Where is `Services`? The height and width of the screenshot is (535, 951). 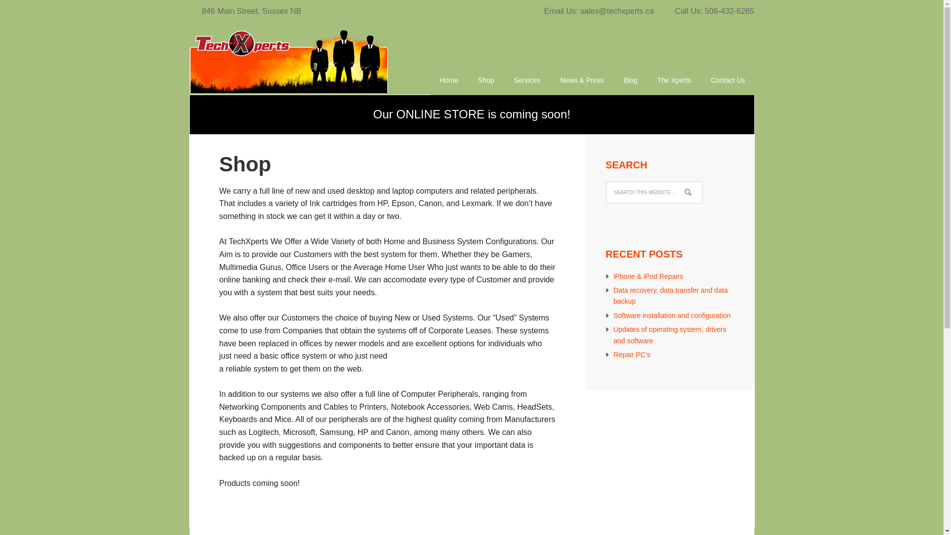 Services is located at coordinates (527, 73).